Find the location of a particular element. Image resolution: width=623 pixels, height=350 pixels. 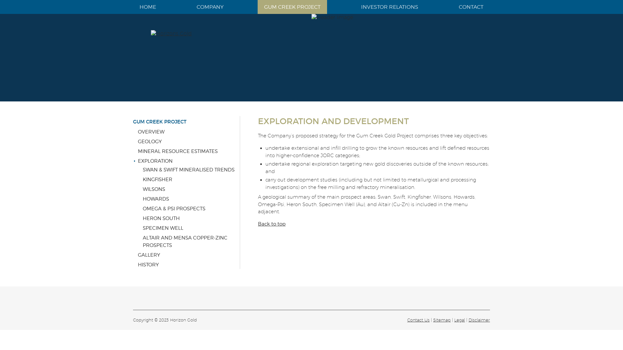

HOME is located at coordinates (148, 7).